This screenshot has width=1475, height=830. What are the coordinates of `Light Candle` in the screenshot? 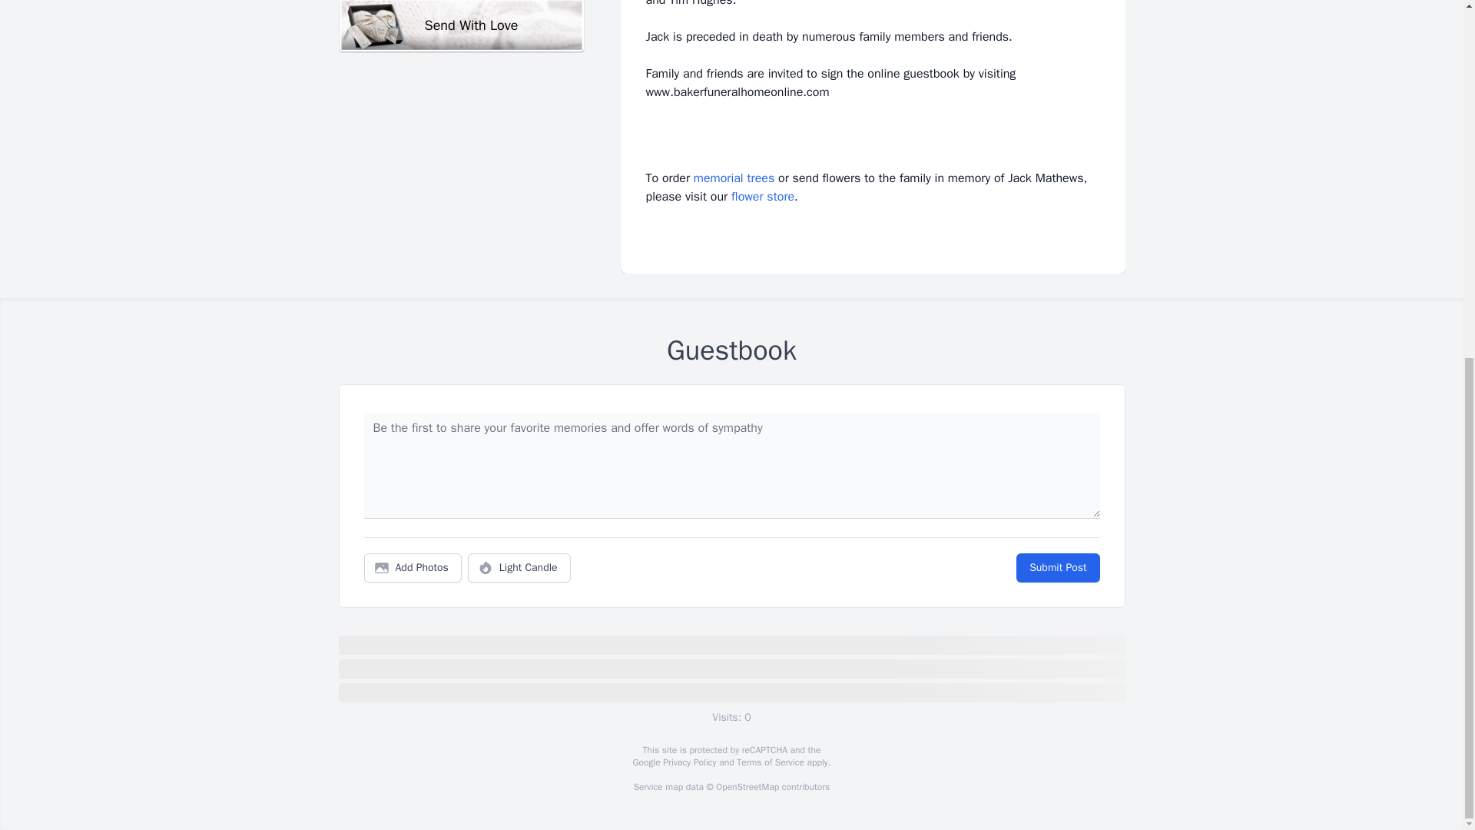 It's located at (519, 568).